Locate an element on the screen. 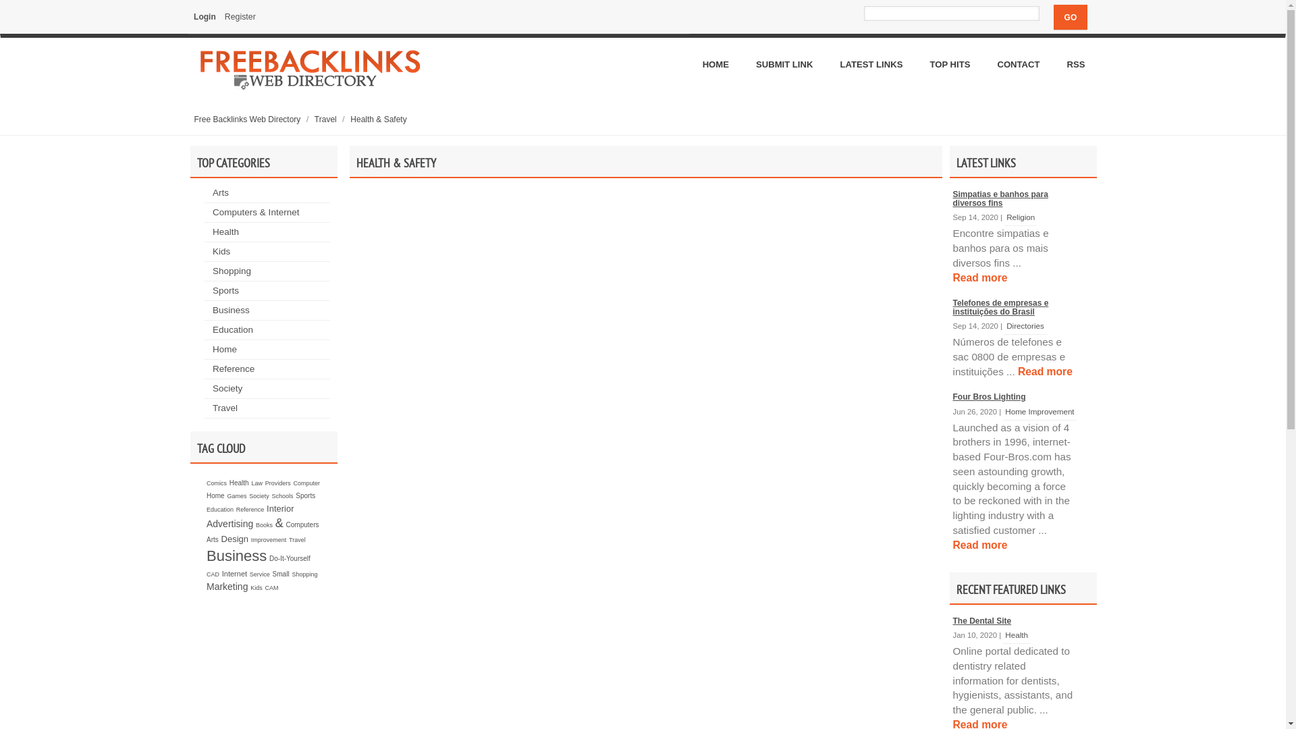 This screenshot has width=1296, height=729. Home is located at coordinates (225, 350).